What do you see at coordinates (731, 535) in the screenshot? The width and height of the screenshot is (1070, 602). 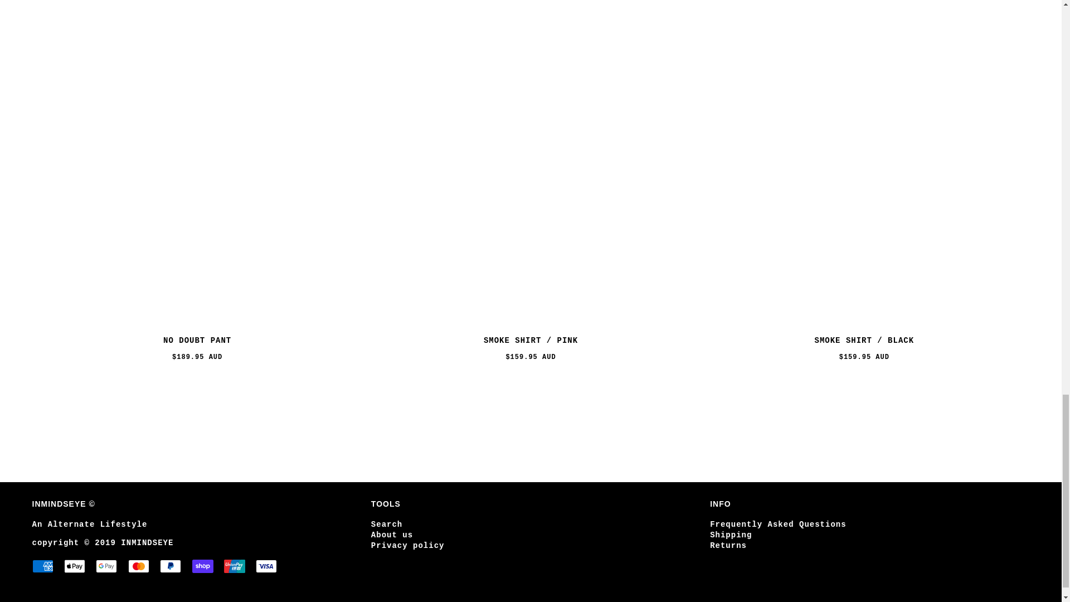 I see `Shipping` at bounding box center [731, 535].